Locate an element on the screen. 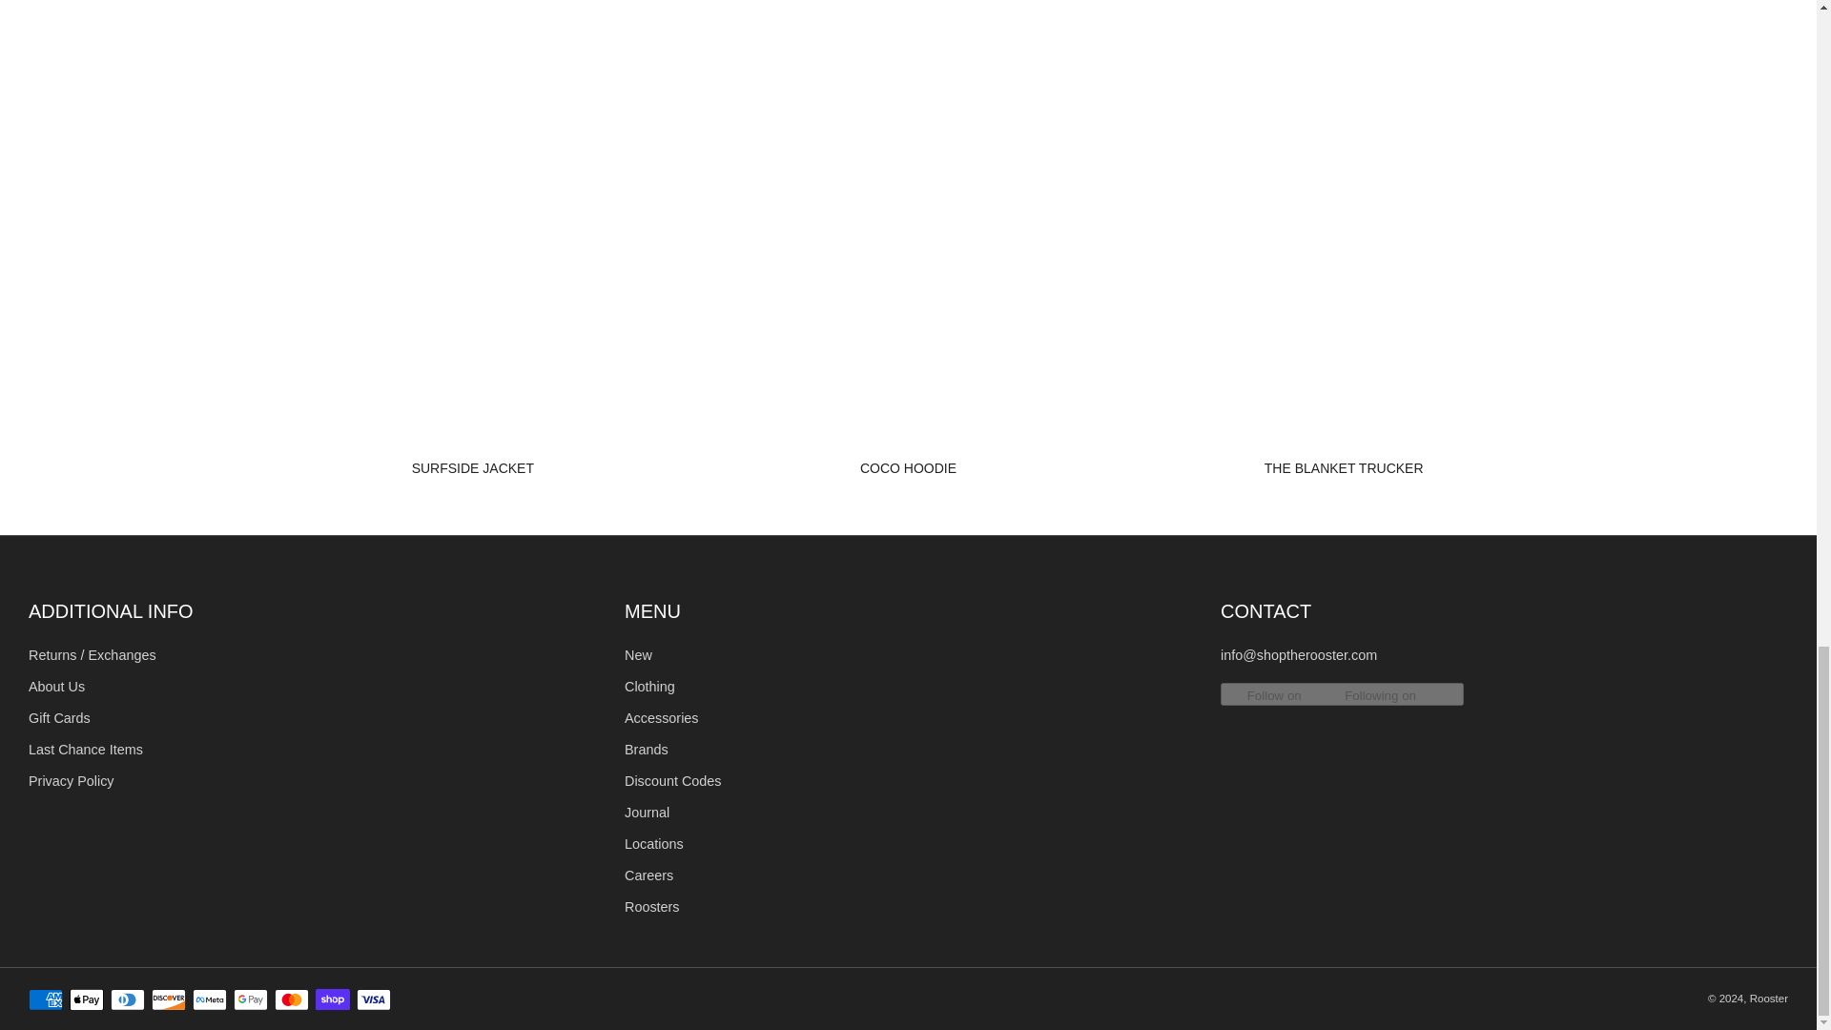  The Blanket Trucker is located at coordinates (1344, 467).